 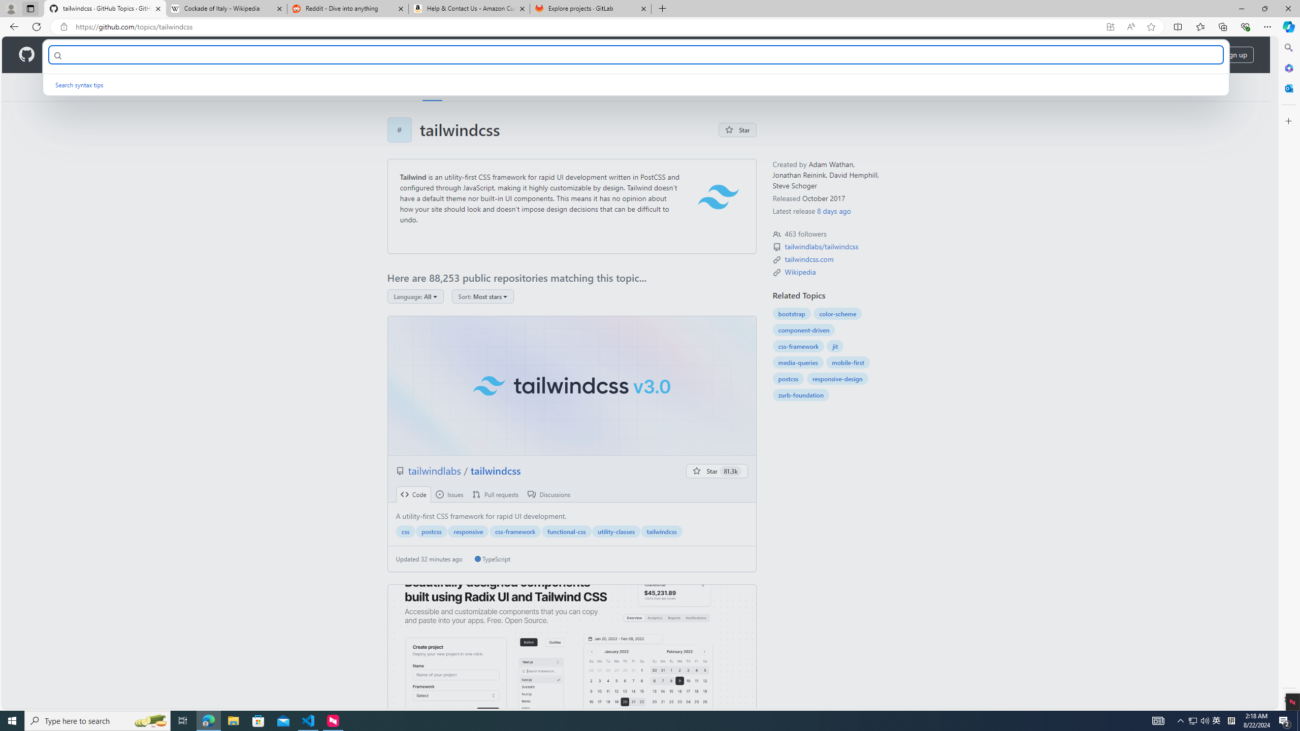 I want to click on ui, so click(x=572, y=655).